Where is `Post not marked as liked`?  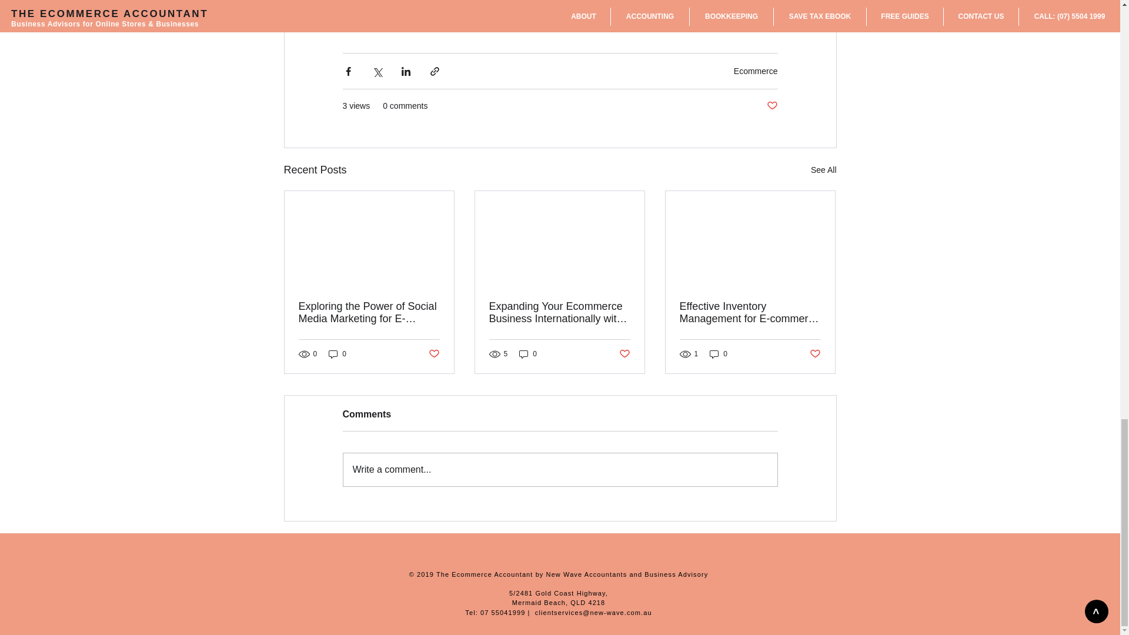
Post not marked as liked is located at coordinates (433, 353).